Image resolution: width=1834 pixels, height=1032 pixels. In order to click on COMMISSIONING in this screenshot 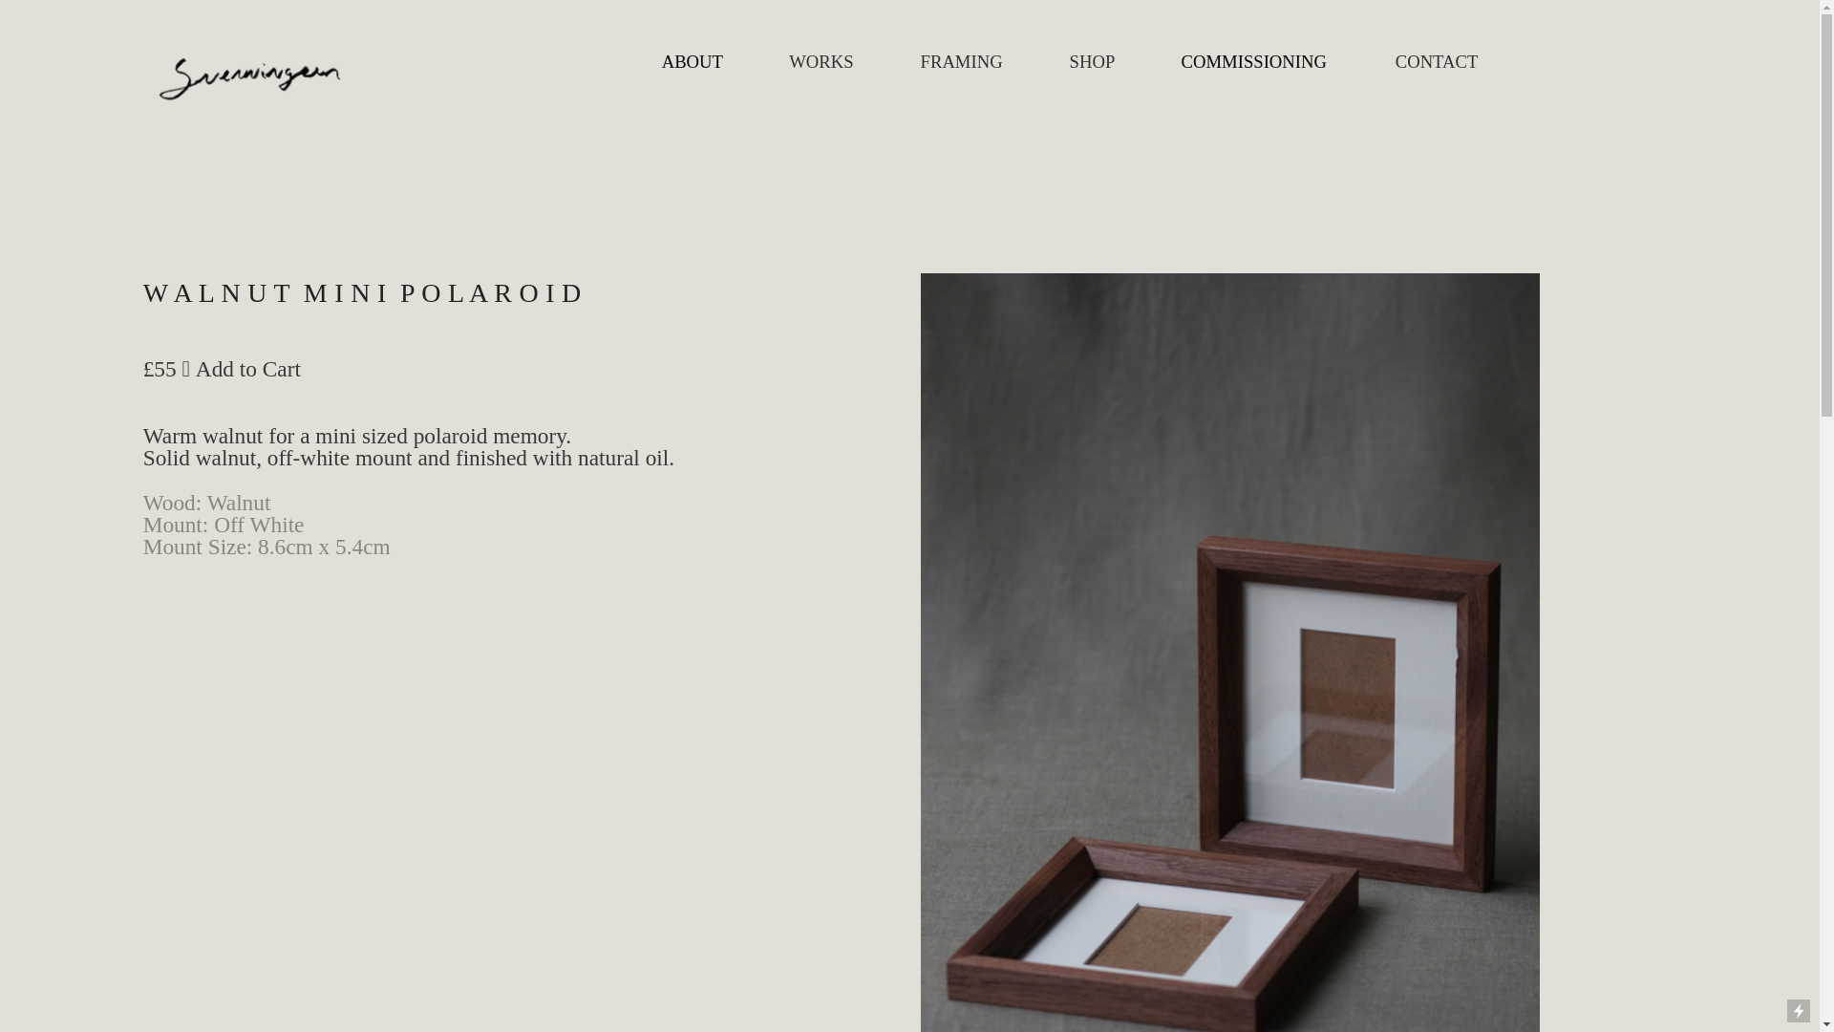, I will do `click(1255, 61)`.